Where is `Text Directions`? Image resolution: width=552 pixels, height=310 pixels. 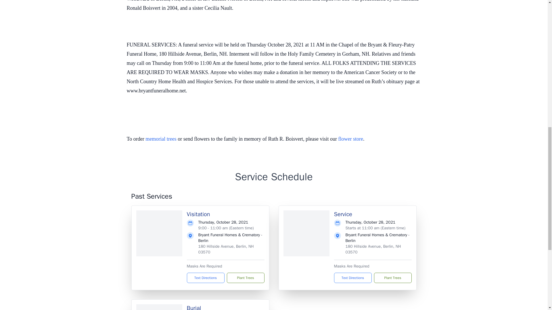
Text Directions is located at coordinates (352, 278).